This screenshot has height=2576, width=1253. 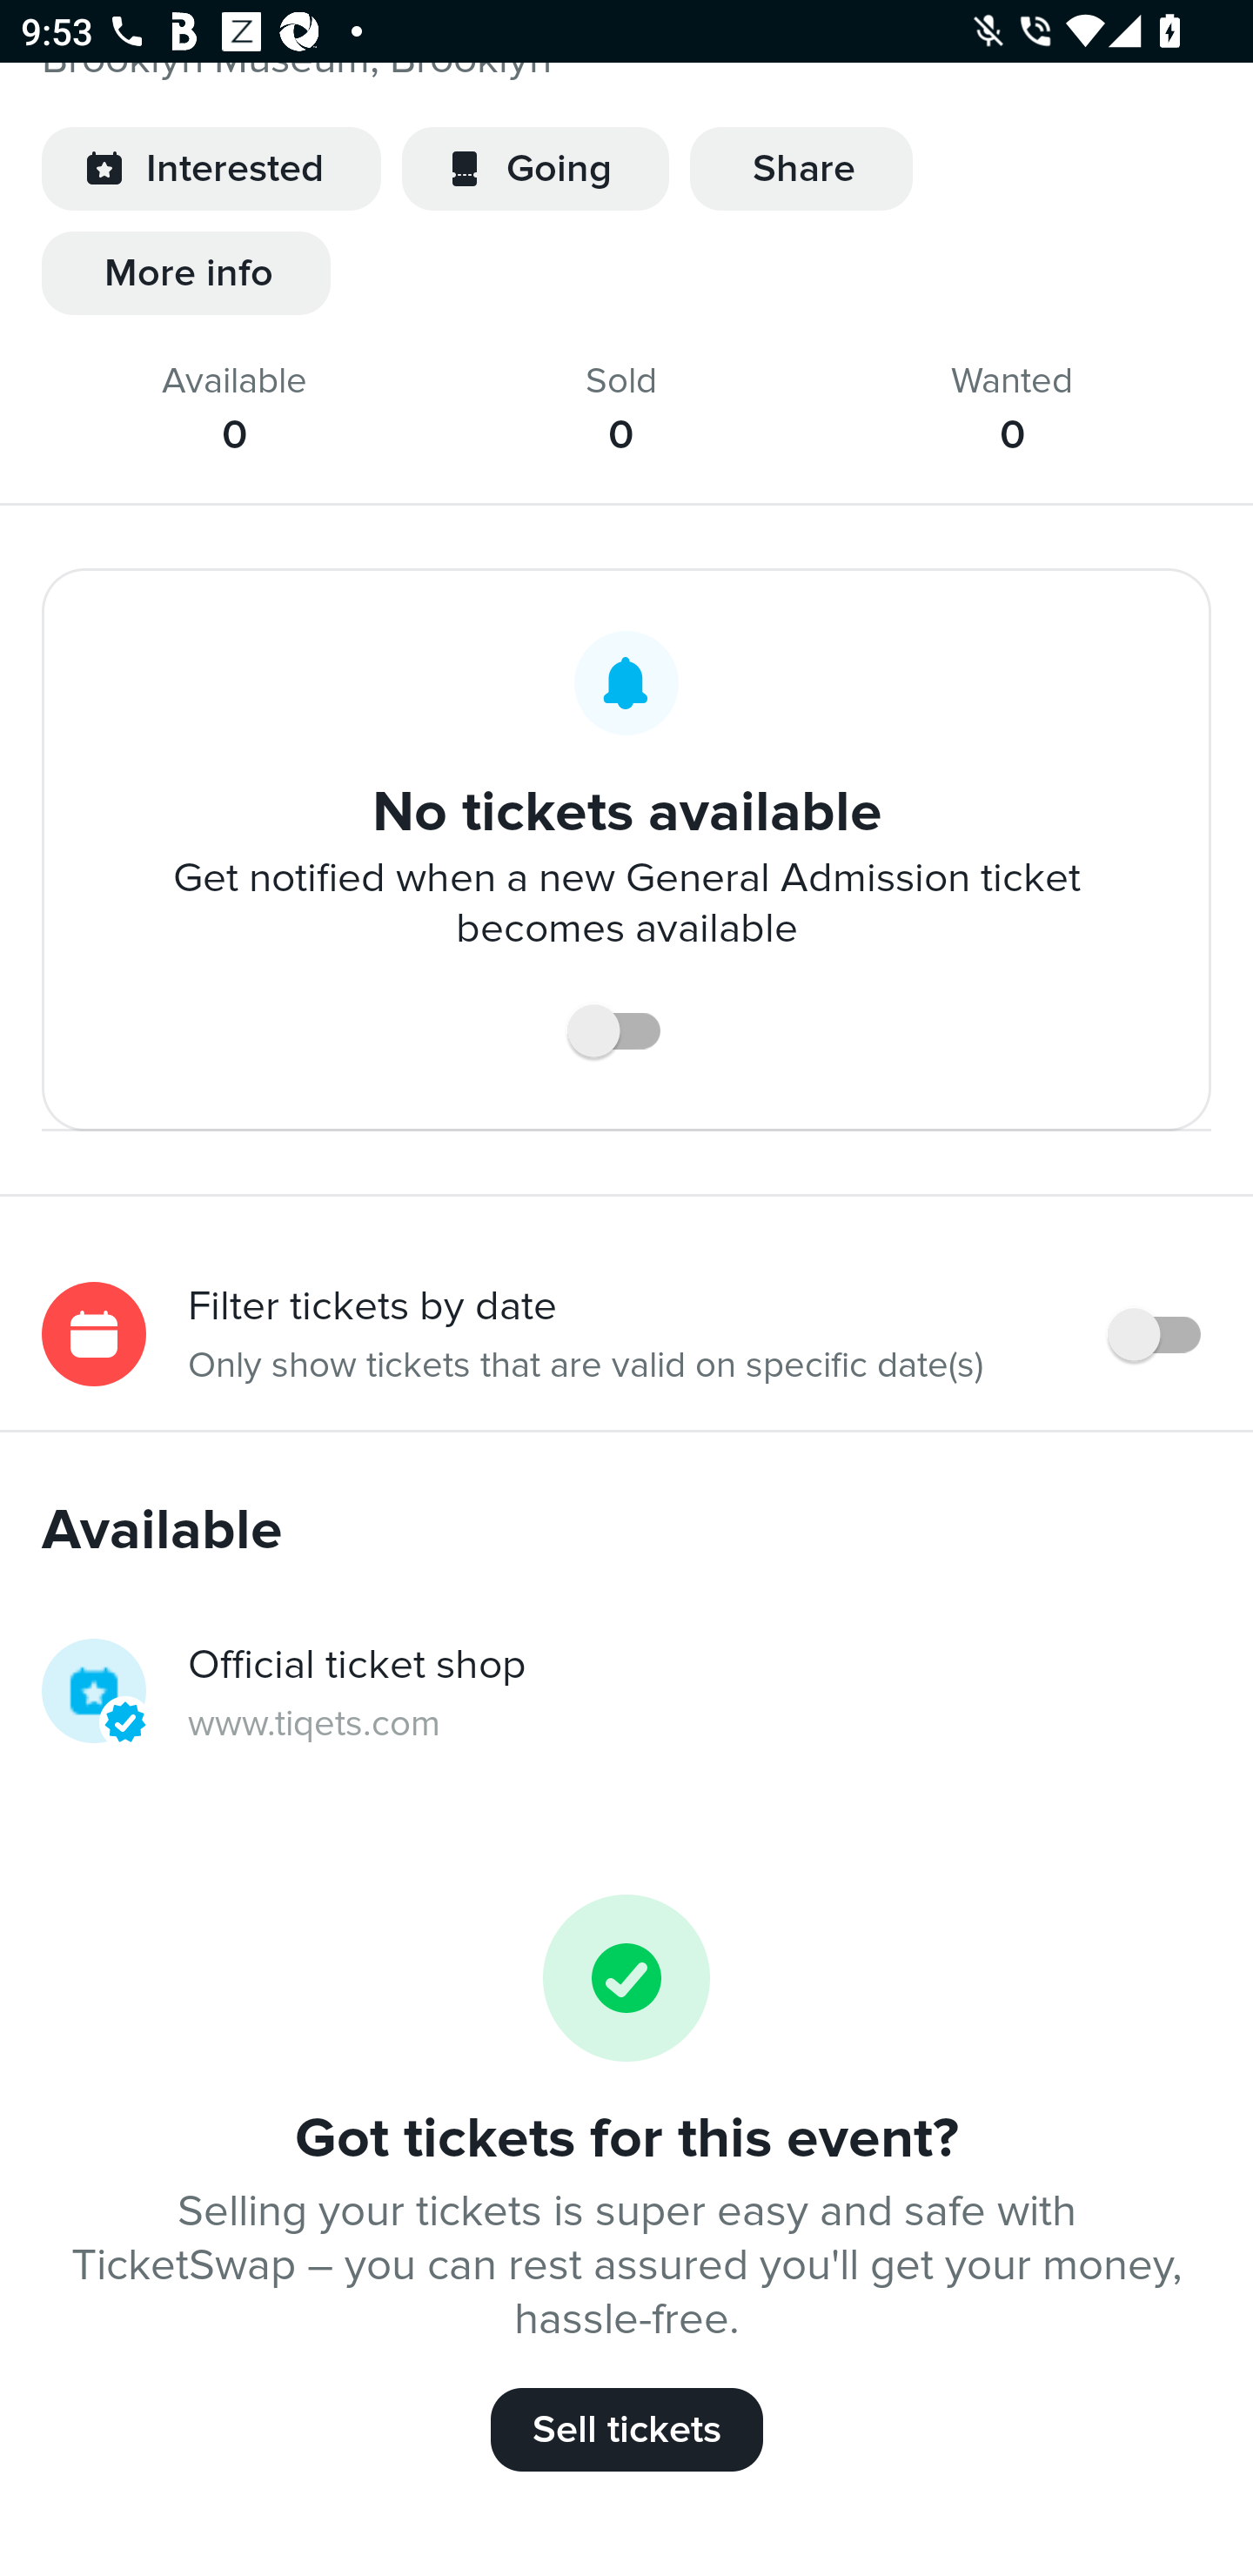 What do you see at coordinates (626, 1694) in the screenshot?
I see `Official ticket shop www.tiqets.com` at bounding box center [626, 1694].